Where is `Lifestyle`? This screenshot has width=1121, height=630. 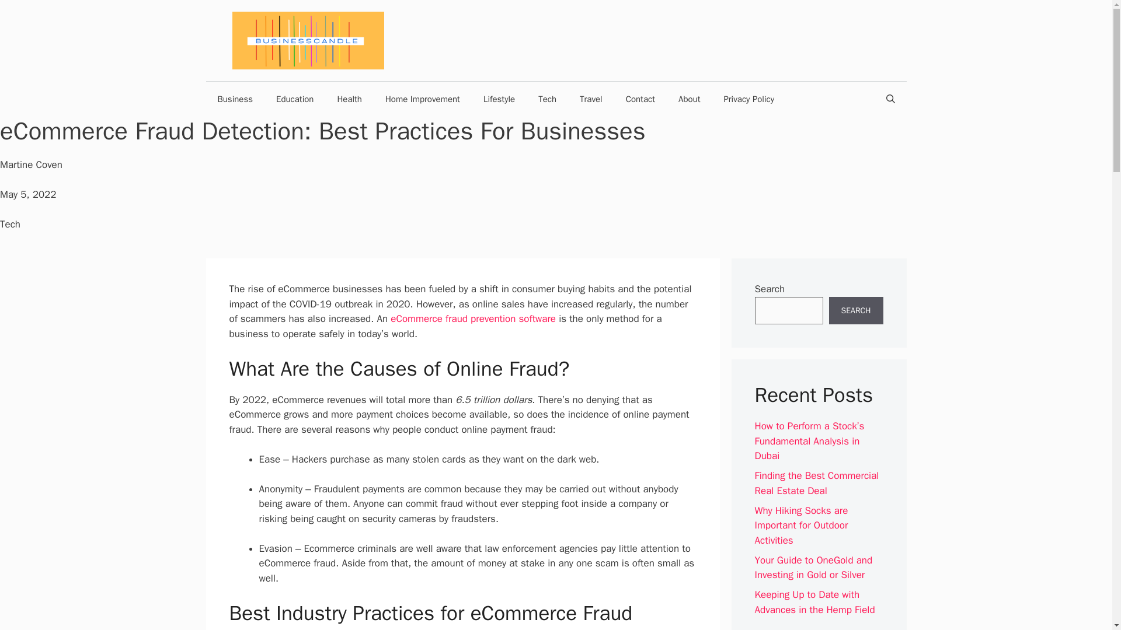 Lifestyle is located at coordinates (499, 99).